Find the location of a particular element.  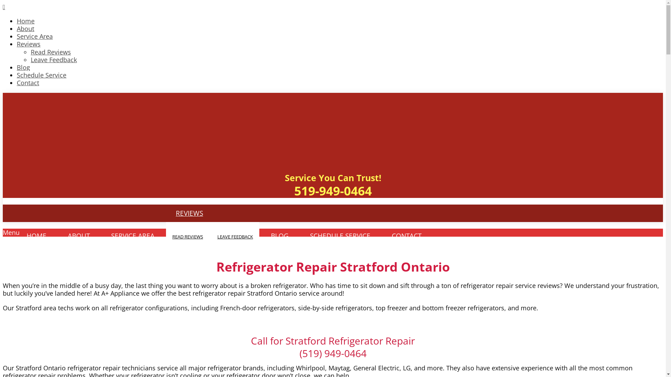

About is located at coordinates (26, 29).